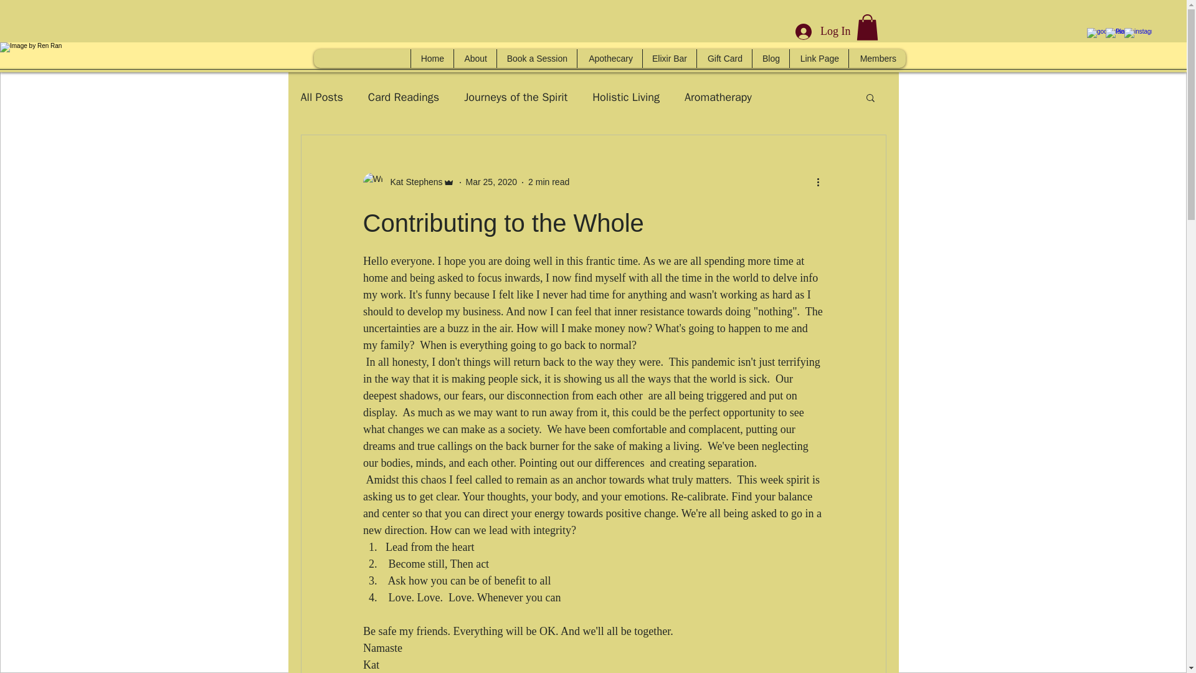 The width and height of the screenshot is (1196, 673). Describe the element at coordinates (408, 182) in the screenshot. I see `Kat Stephens` at that location.